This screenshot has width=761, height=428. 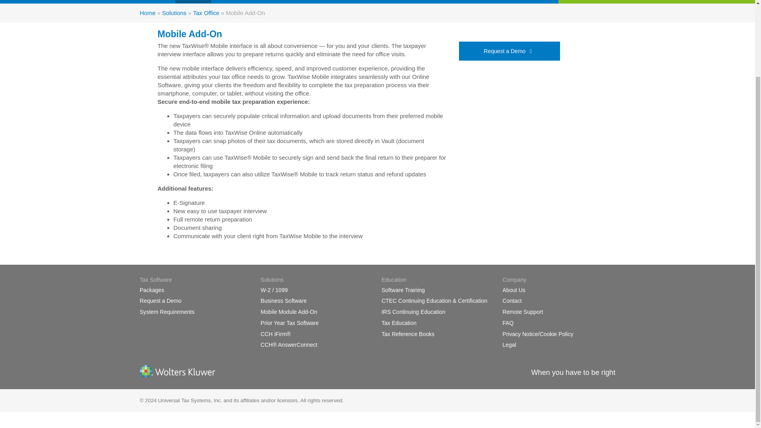 I want to click on System Requirements, so click(x=166, y=311).